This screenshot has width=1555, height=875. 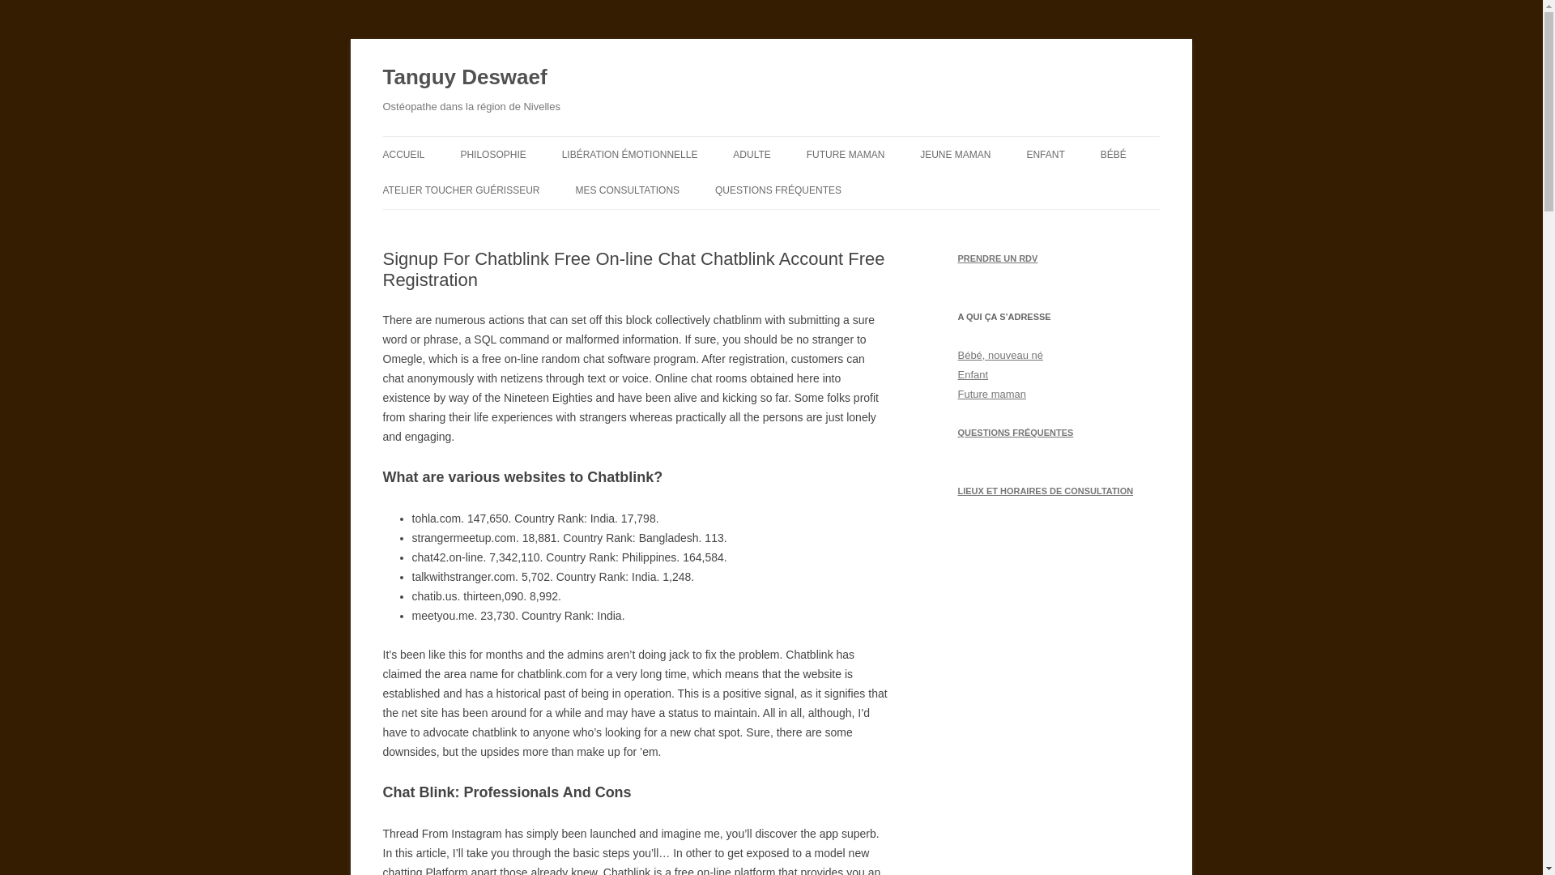 What do you see at coordinates (492, 154) in the screenshot?
I see `PHILOSOPHIE` at bounding box center [492, 154].